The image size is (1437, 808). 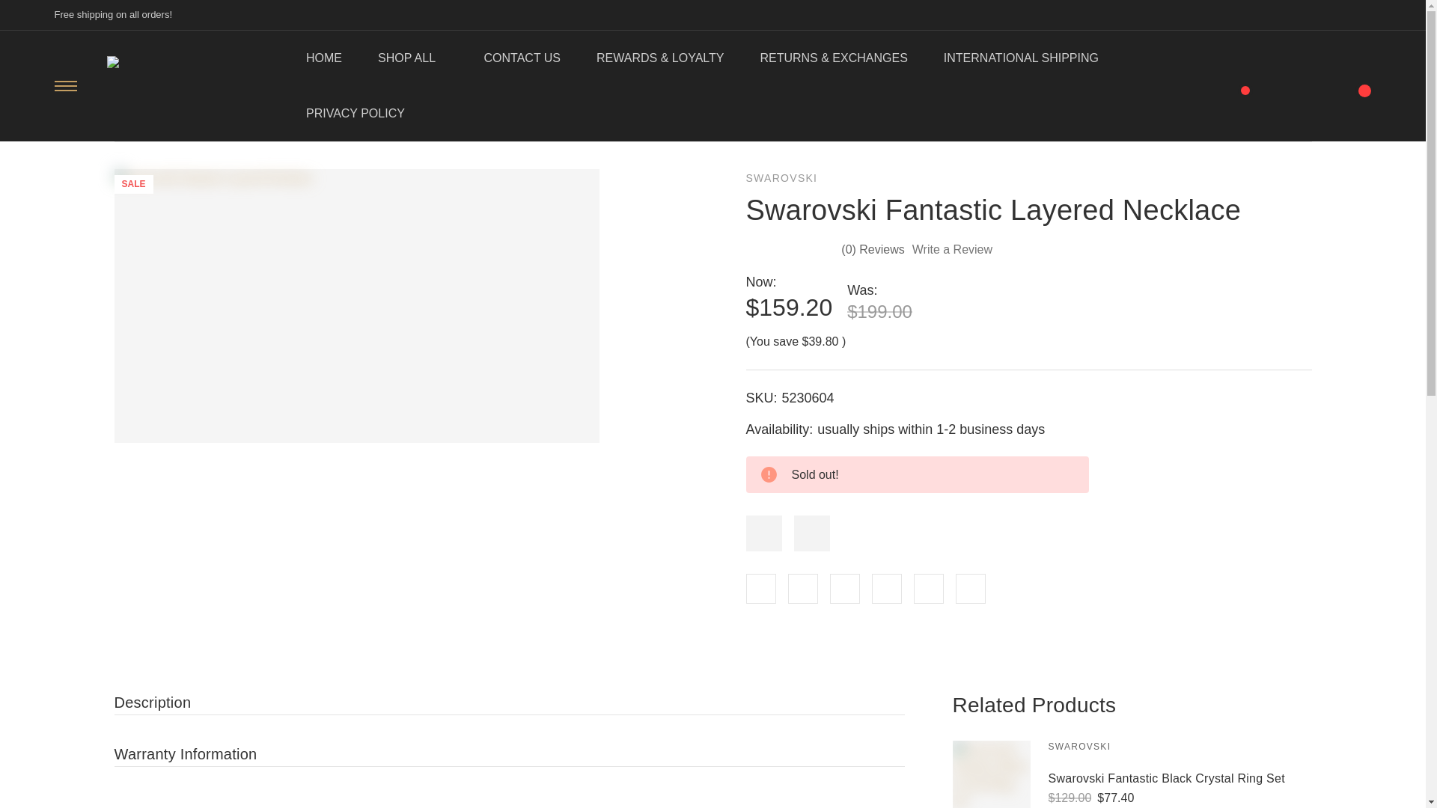 I want to click on SHOP ALL, so click(x=413, y=58).